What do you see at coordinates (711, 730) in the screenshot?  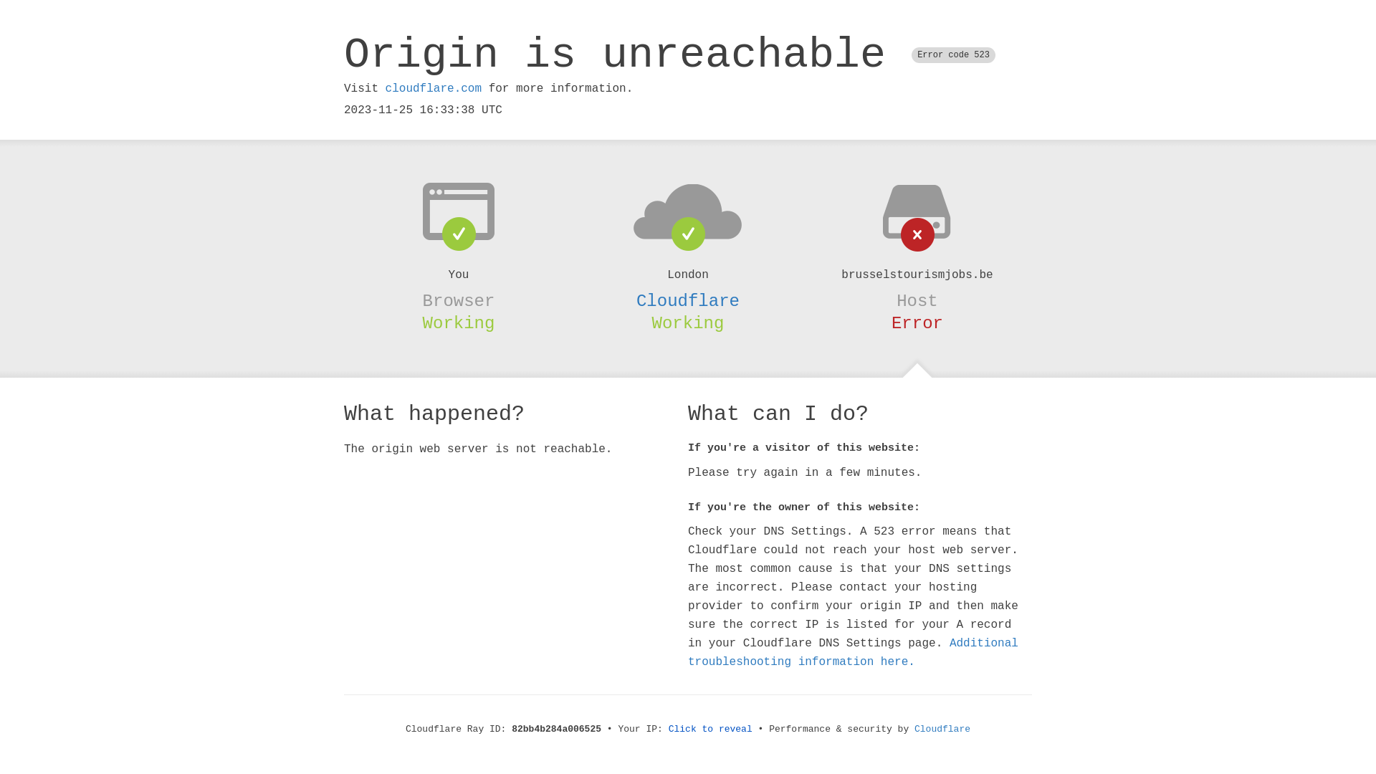 I see `Click to reveal` at bounding box center [711, 730].